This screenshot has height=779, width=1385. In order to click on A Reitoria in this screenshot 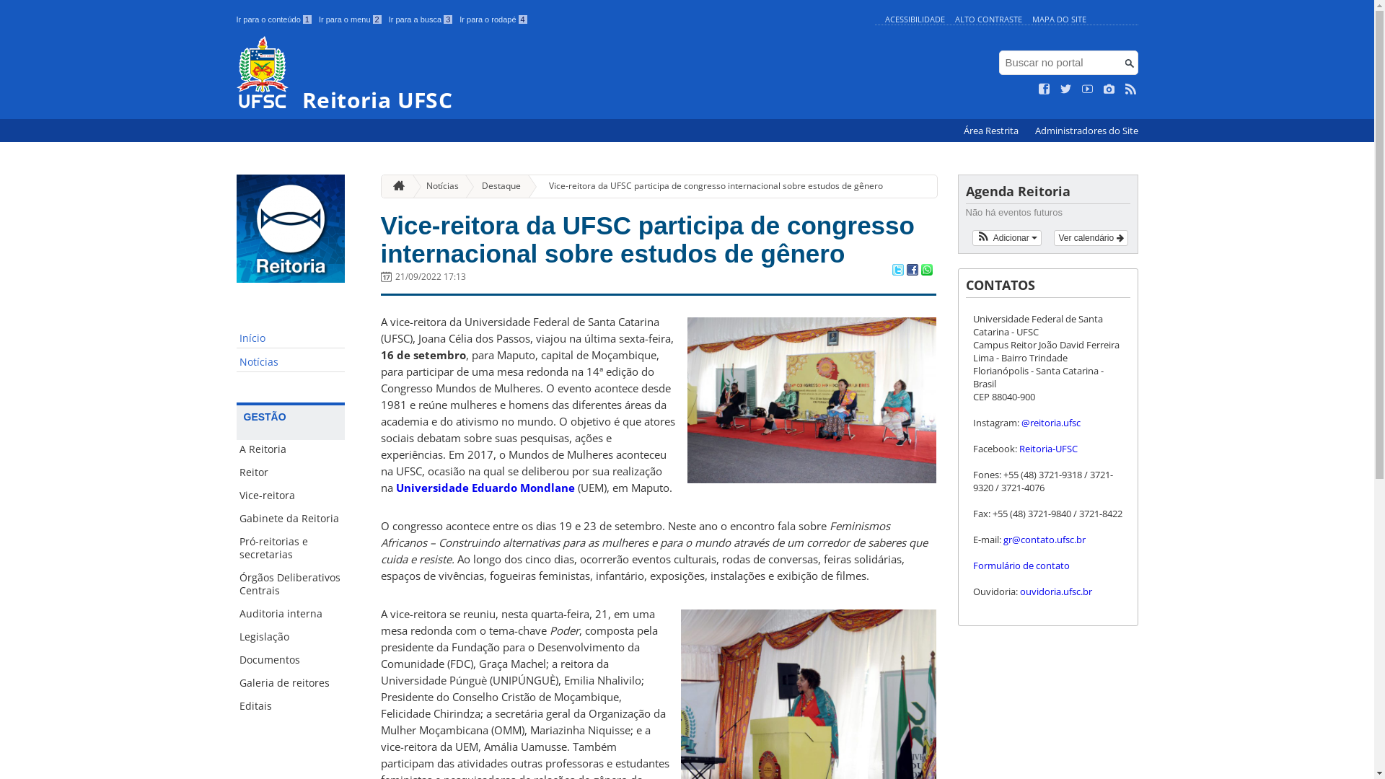, I will do `click(291, 449)`.